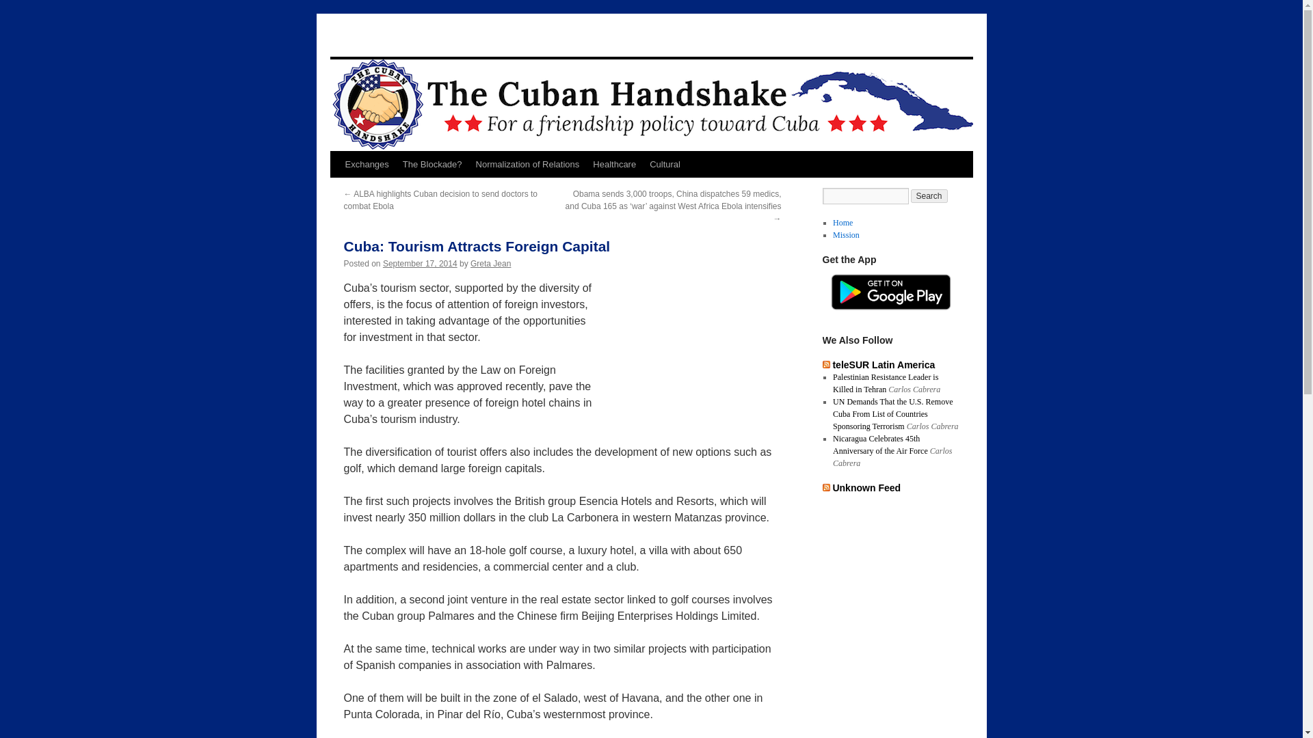 Image resolution: width=1313 pixels, height=738 pixels. What do you see at coordinates (929, 195) in the screenshot?
I see `Search` at bounding box center [929, 195].